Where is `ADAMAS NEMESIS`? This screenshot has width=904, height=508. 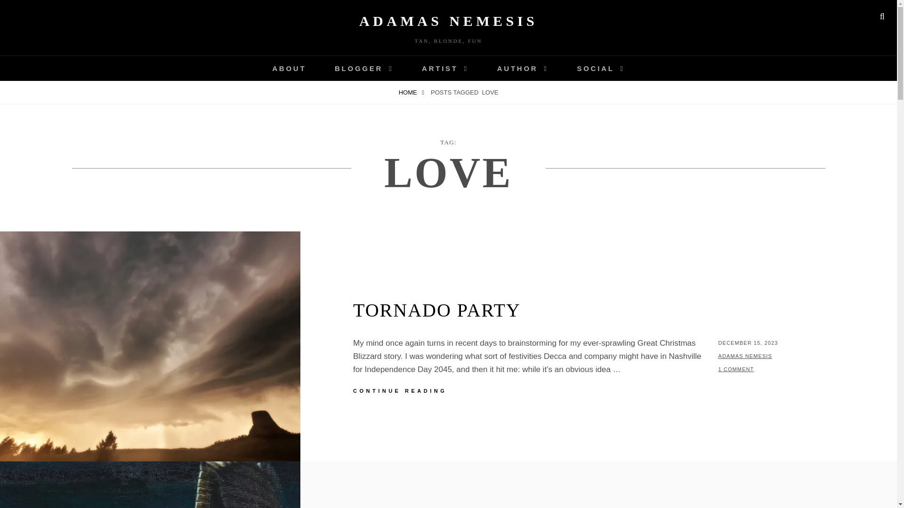
ADAMAS NEMESIS is located at coordinates (448, 21).